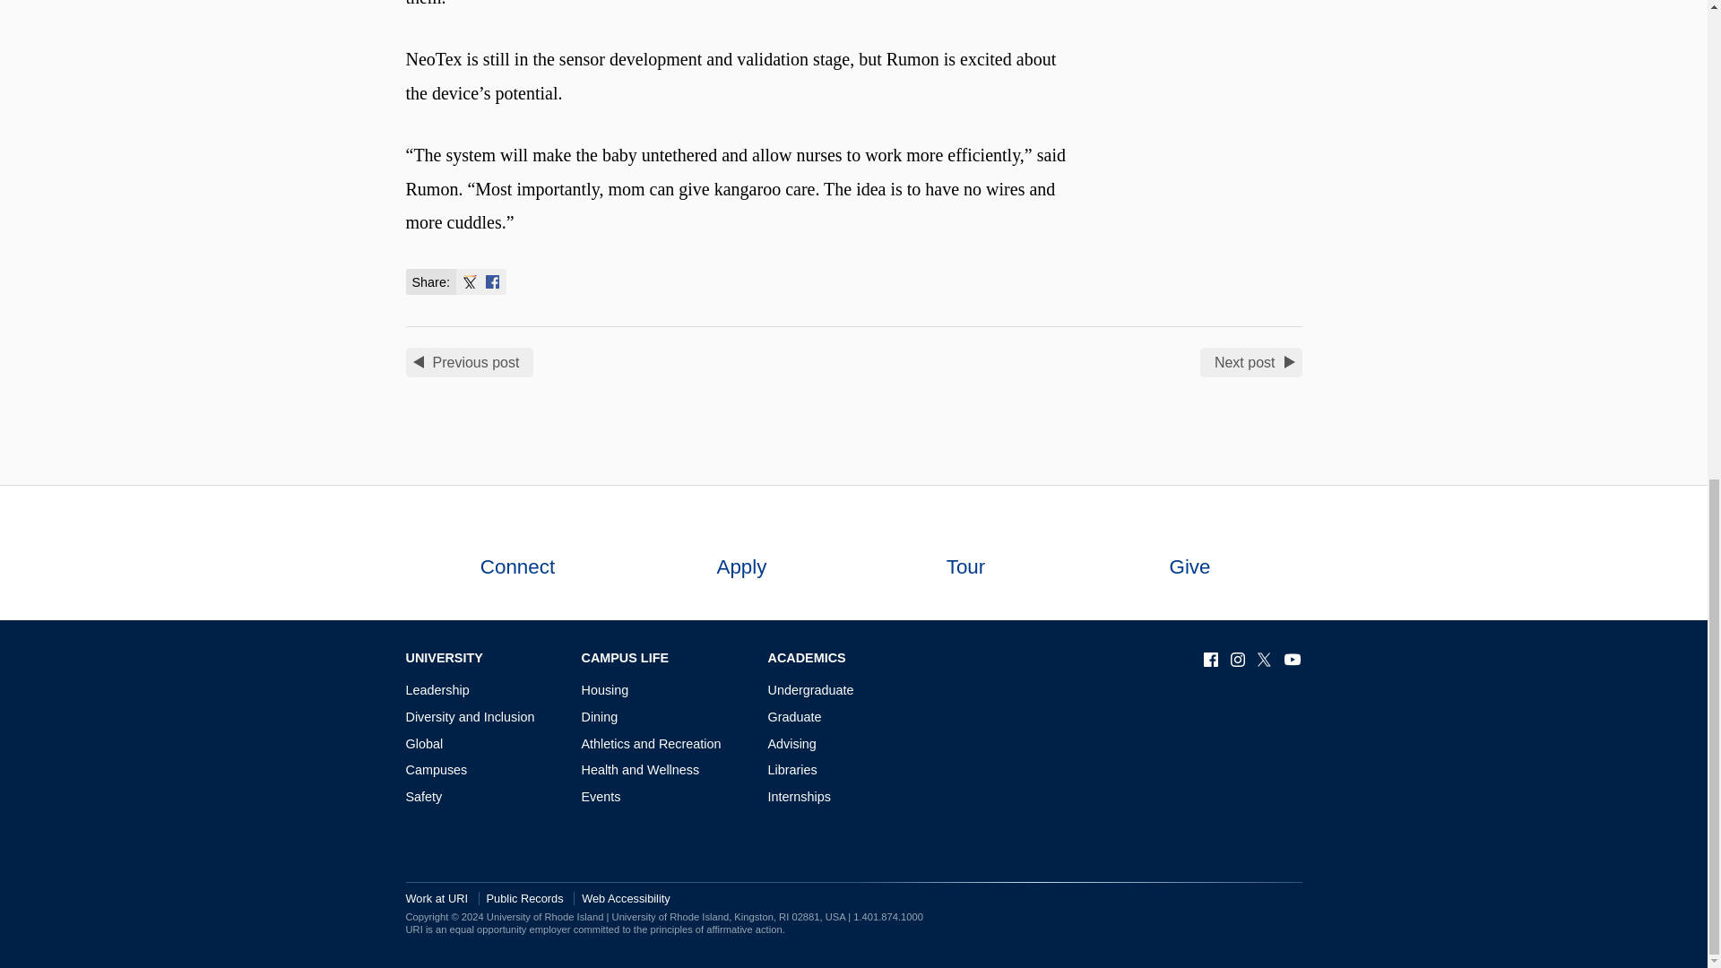  What do you see at coordinates (516, 553) in the screenshot?
I see `Connect` at bounding box center [516, 553].